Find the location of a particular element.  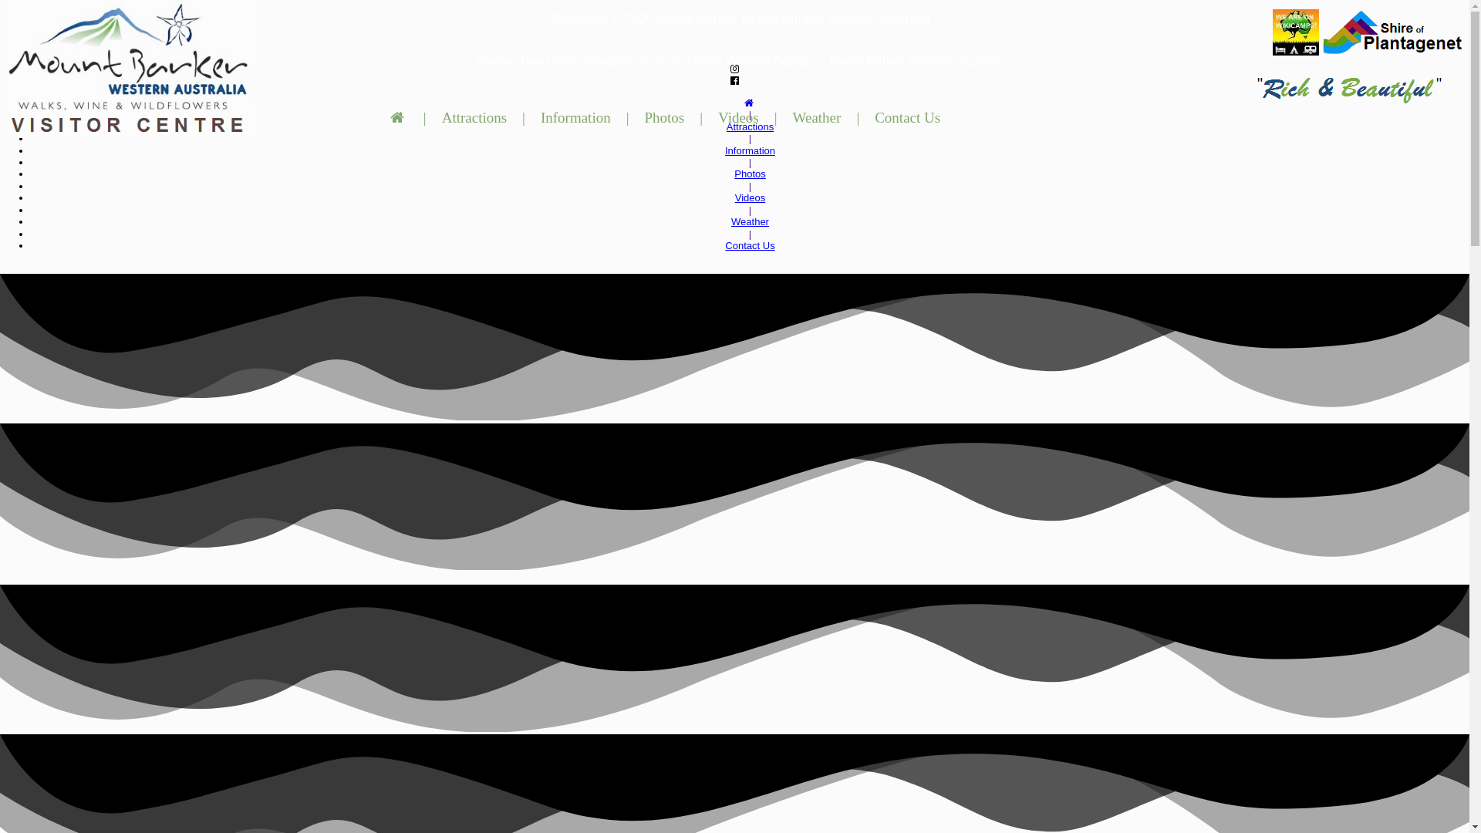

| is located at coordinates (858, 118).